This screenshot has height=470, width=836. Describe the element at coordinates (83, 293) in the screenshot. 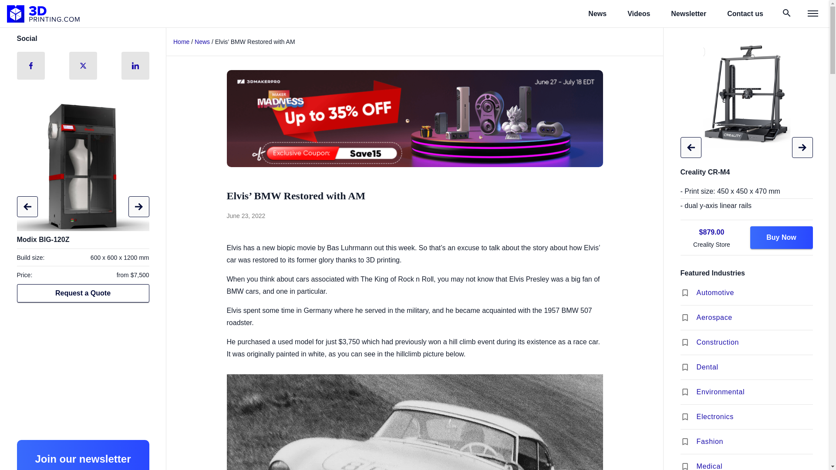

I see `Request a Quote` at that location.